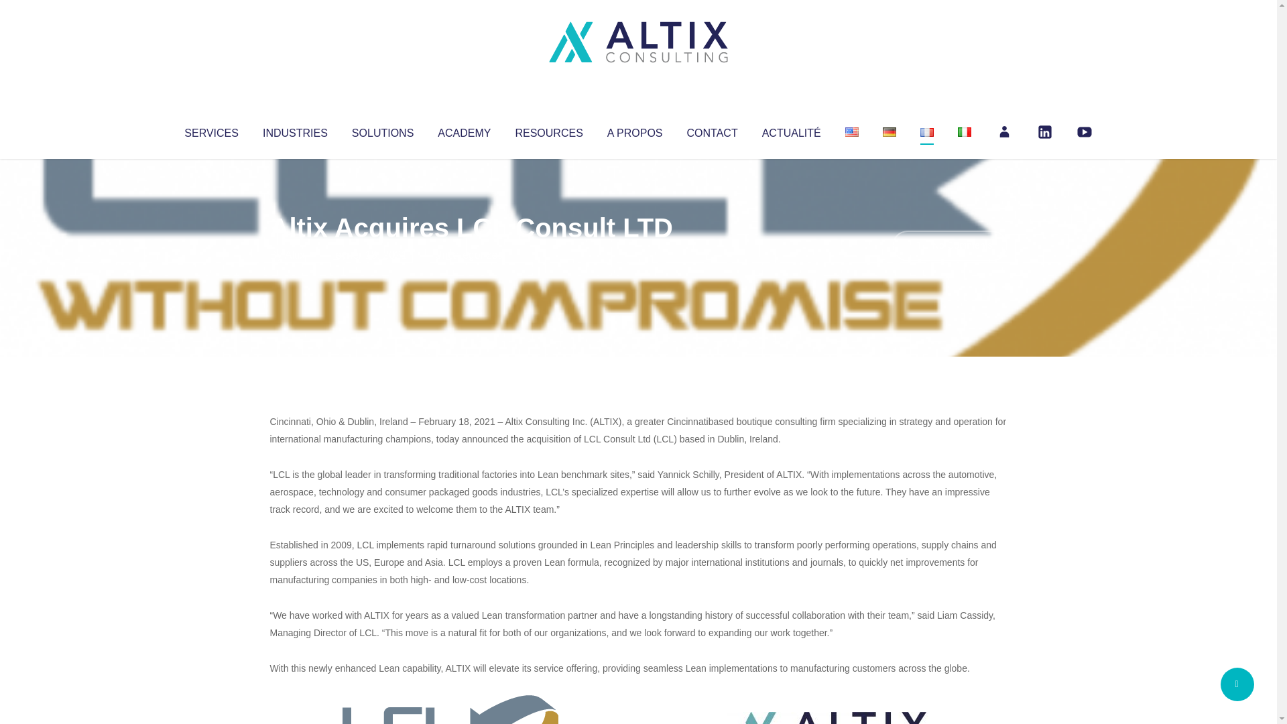  Describe the element at coordinates (464, 130) in the screenshot. I see `ACADEMY` at that location.